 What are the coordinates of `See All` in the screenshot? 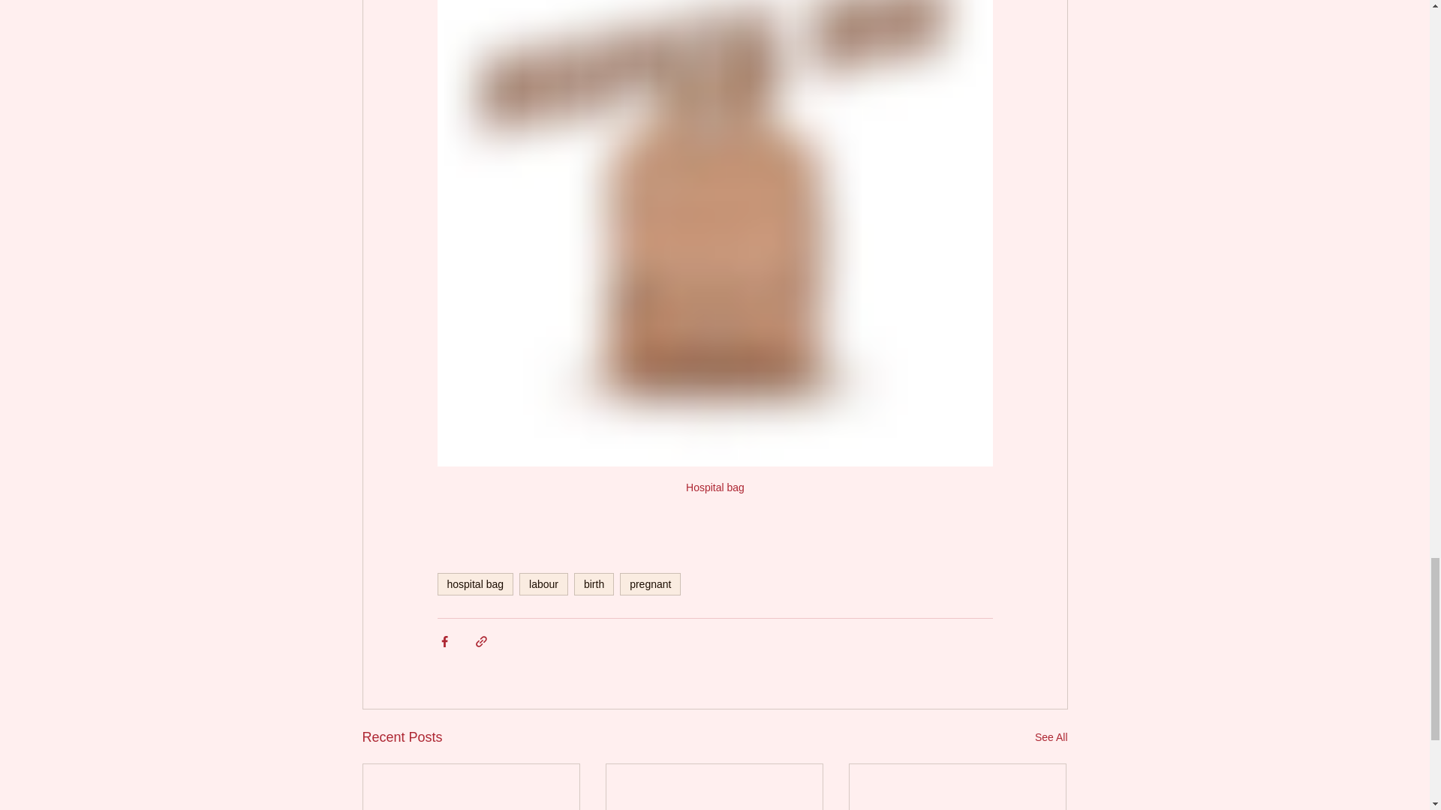 It's located at (1051, 736).